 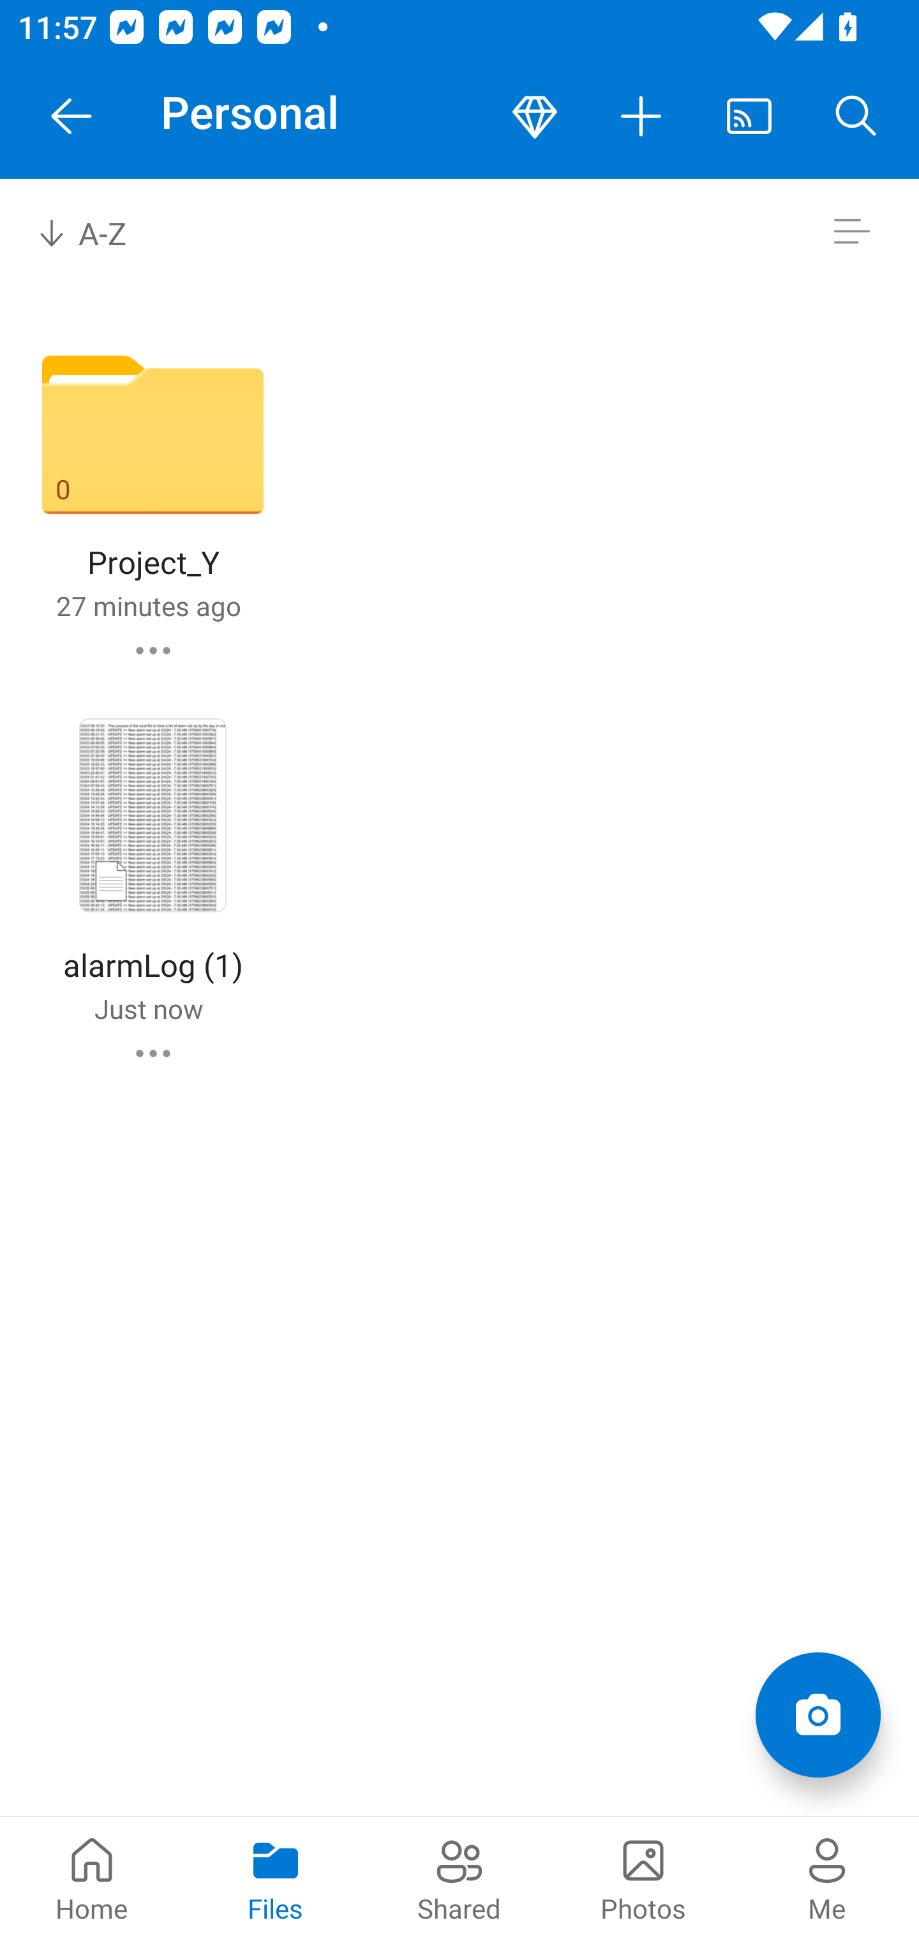 I want to click on Home pivot Home, so click(x=92, y=1878).